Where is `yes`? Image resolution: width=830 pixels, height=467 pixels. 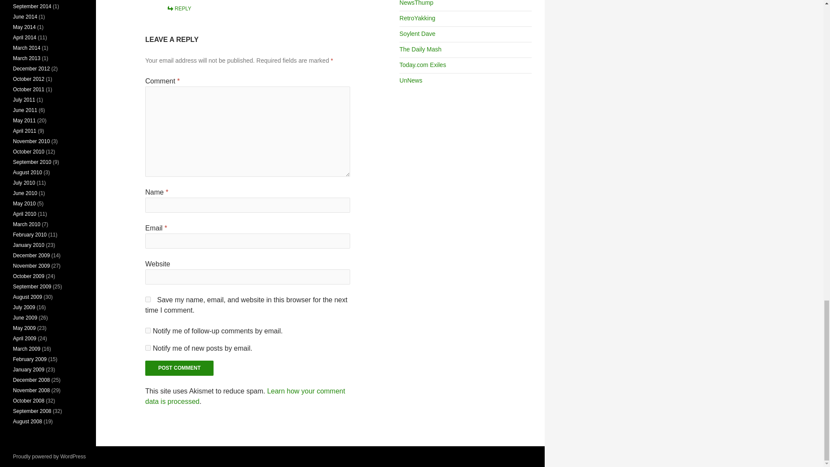
yes is located at coordinates (148, 299).